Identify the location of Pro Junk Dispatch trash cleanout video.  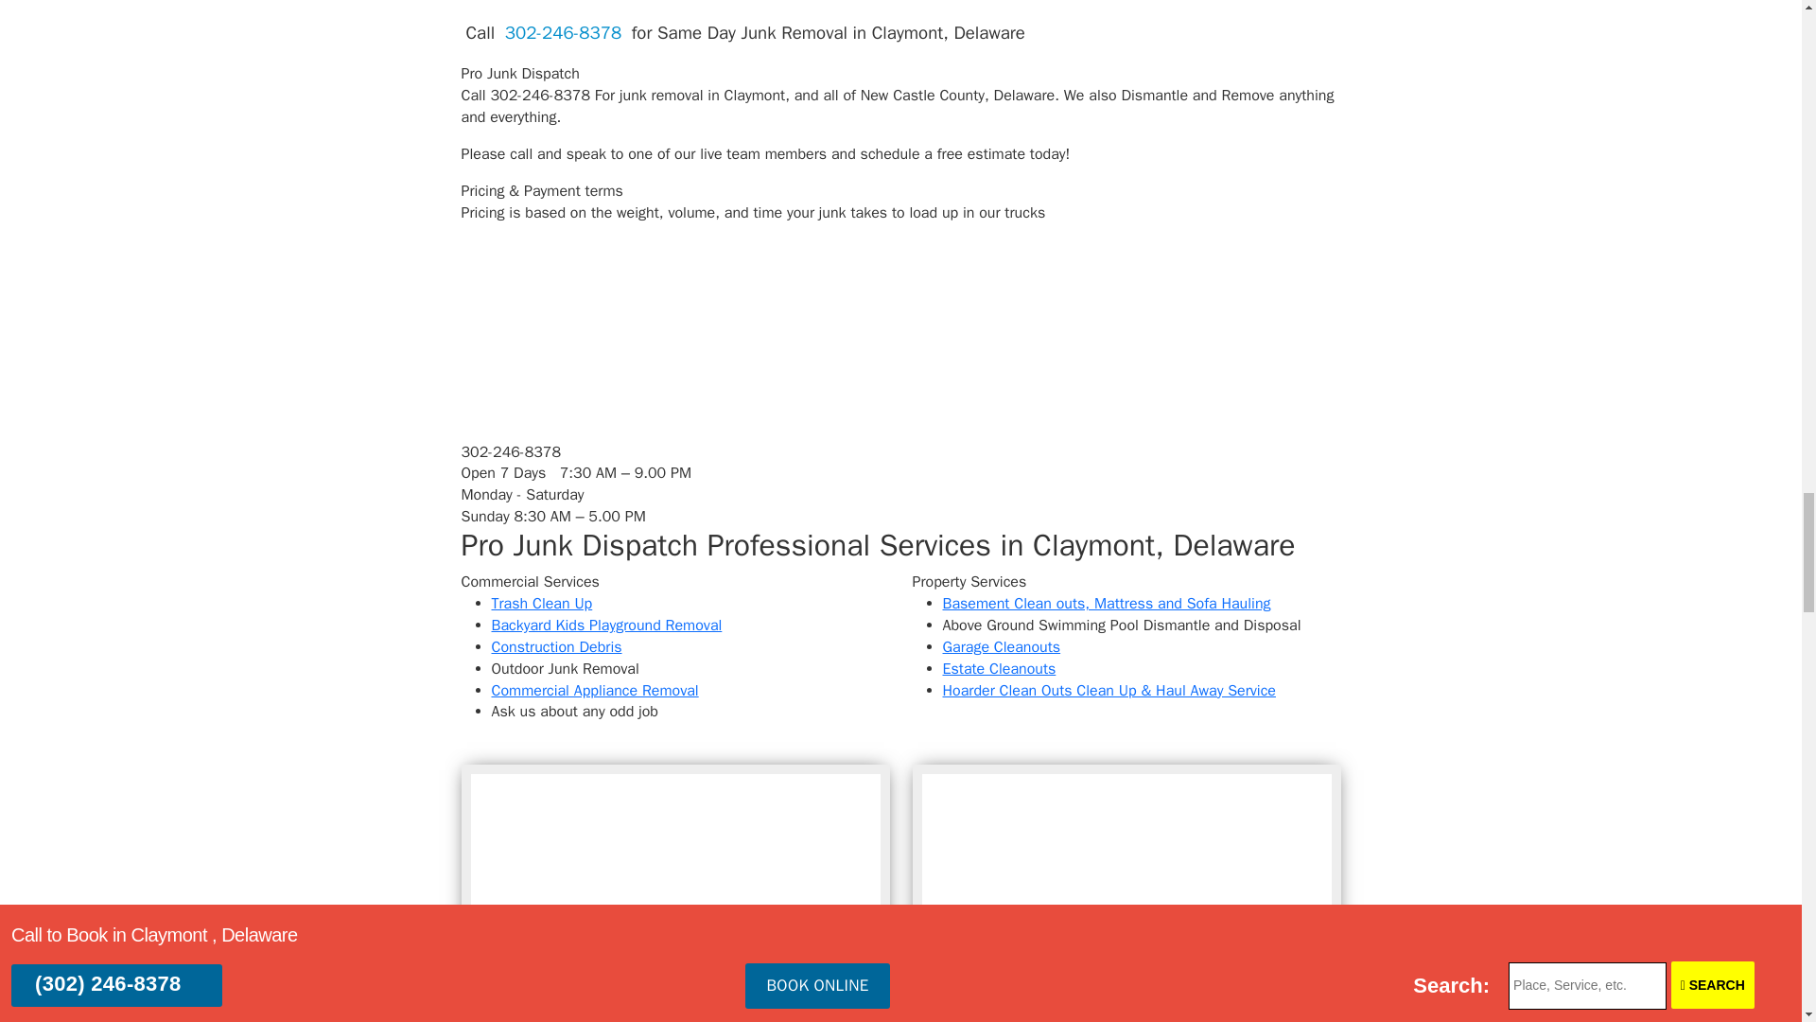
(1126, 893).